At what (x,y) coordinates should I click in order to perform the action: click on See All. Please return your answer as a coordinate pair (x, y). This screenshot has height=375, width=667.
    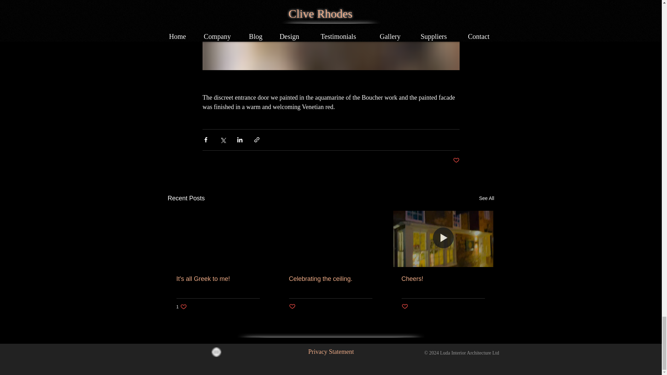
    Looking at the image, I should click on (182, 307).